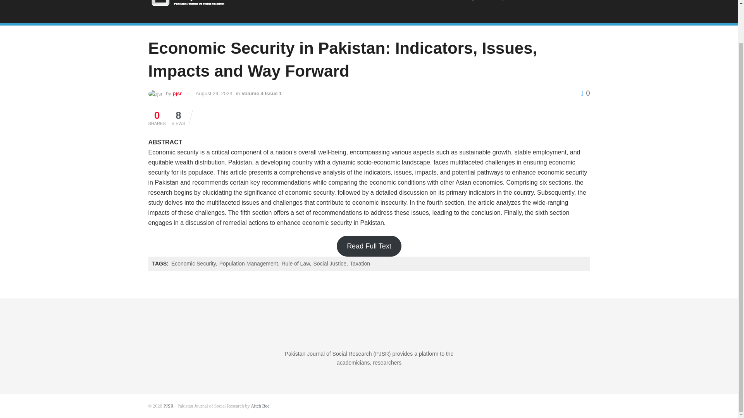 The height and width of the screenshot is (418, 744). Describe the element at coordinates (260, 406) in the screenshot. I see `Aitch Bee` at that location.